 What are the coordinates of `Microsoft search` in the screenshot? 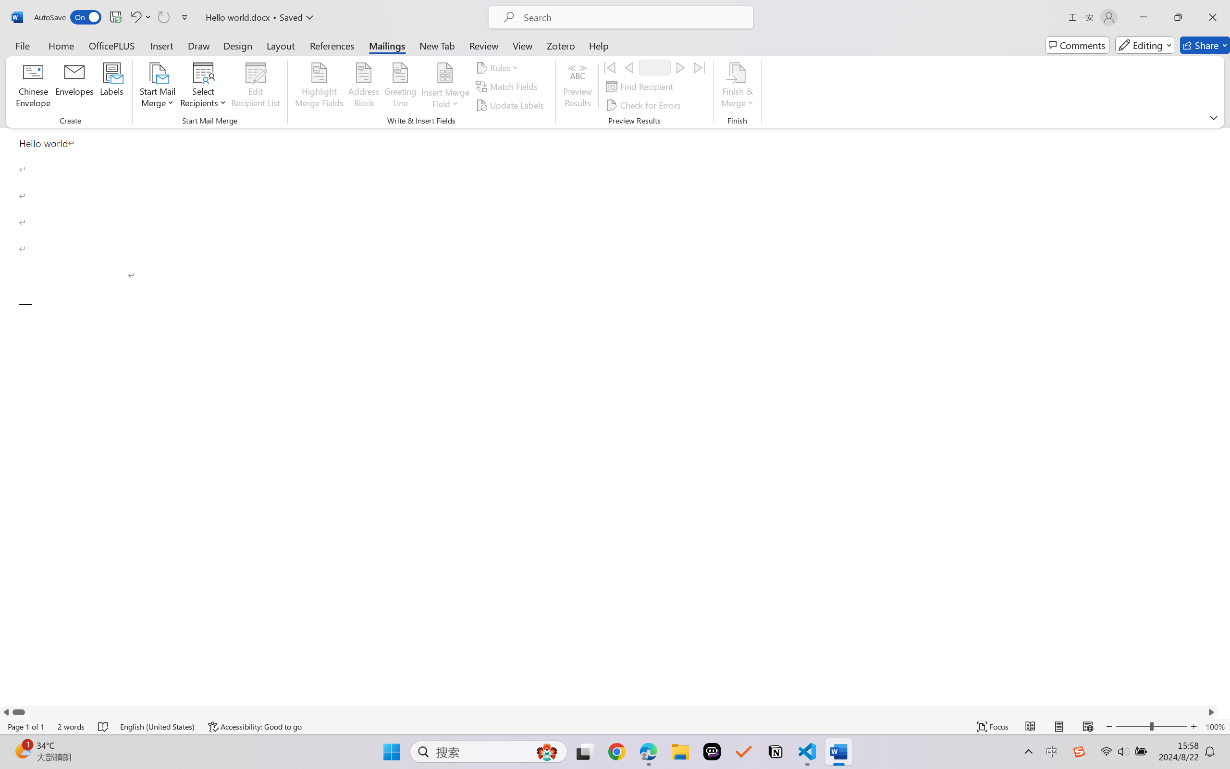 It's located at (633, 17).